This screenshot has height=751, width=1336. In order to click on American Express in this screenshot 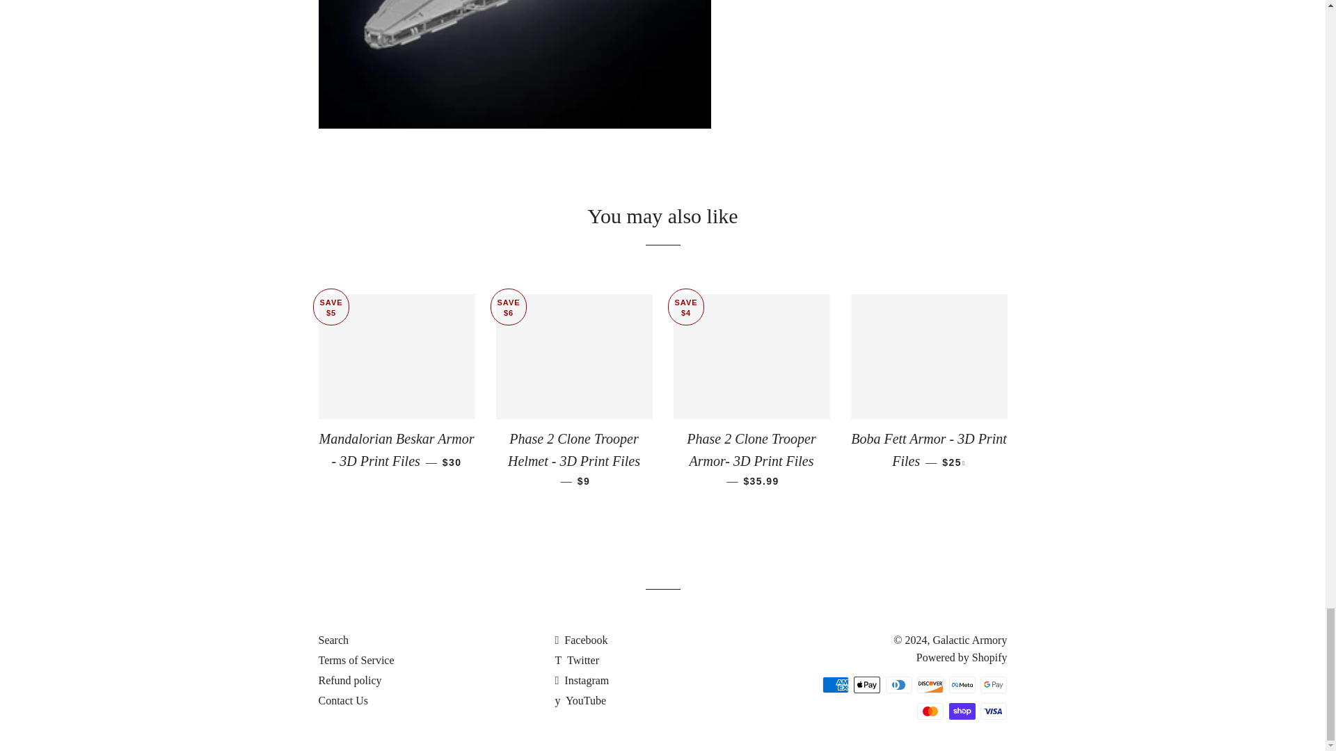, I will do `click(835, 684)`.